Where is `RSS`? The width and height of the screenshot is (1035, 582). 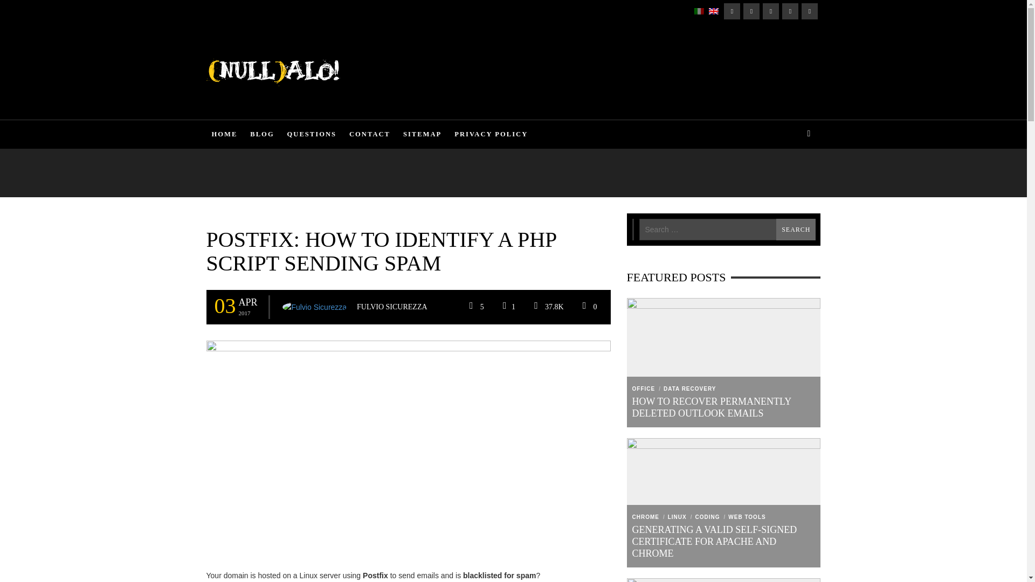
RSS is located at coordinates (770, 11).